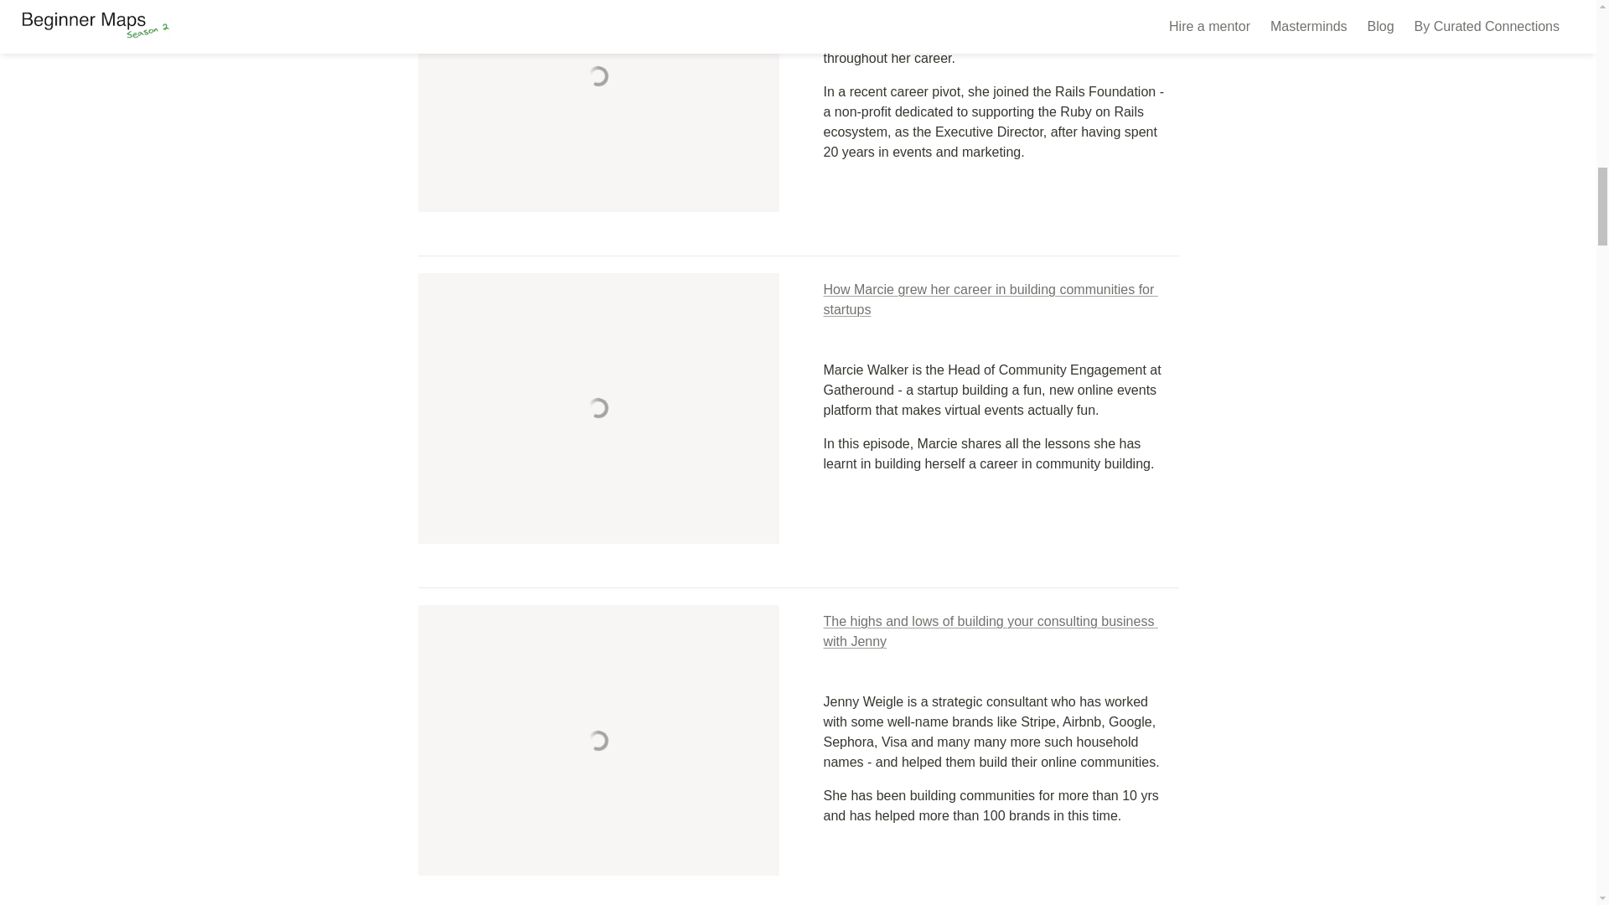 This screenshot has width=1609, height=905. What do you see at coordinates (598, 409) in the screenshot?
I see `www.youtube.com` at bounding box center [598, 409].